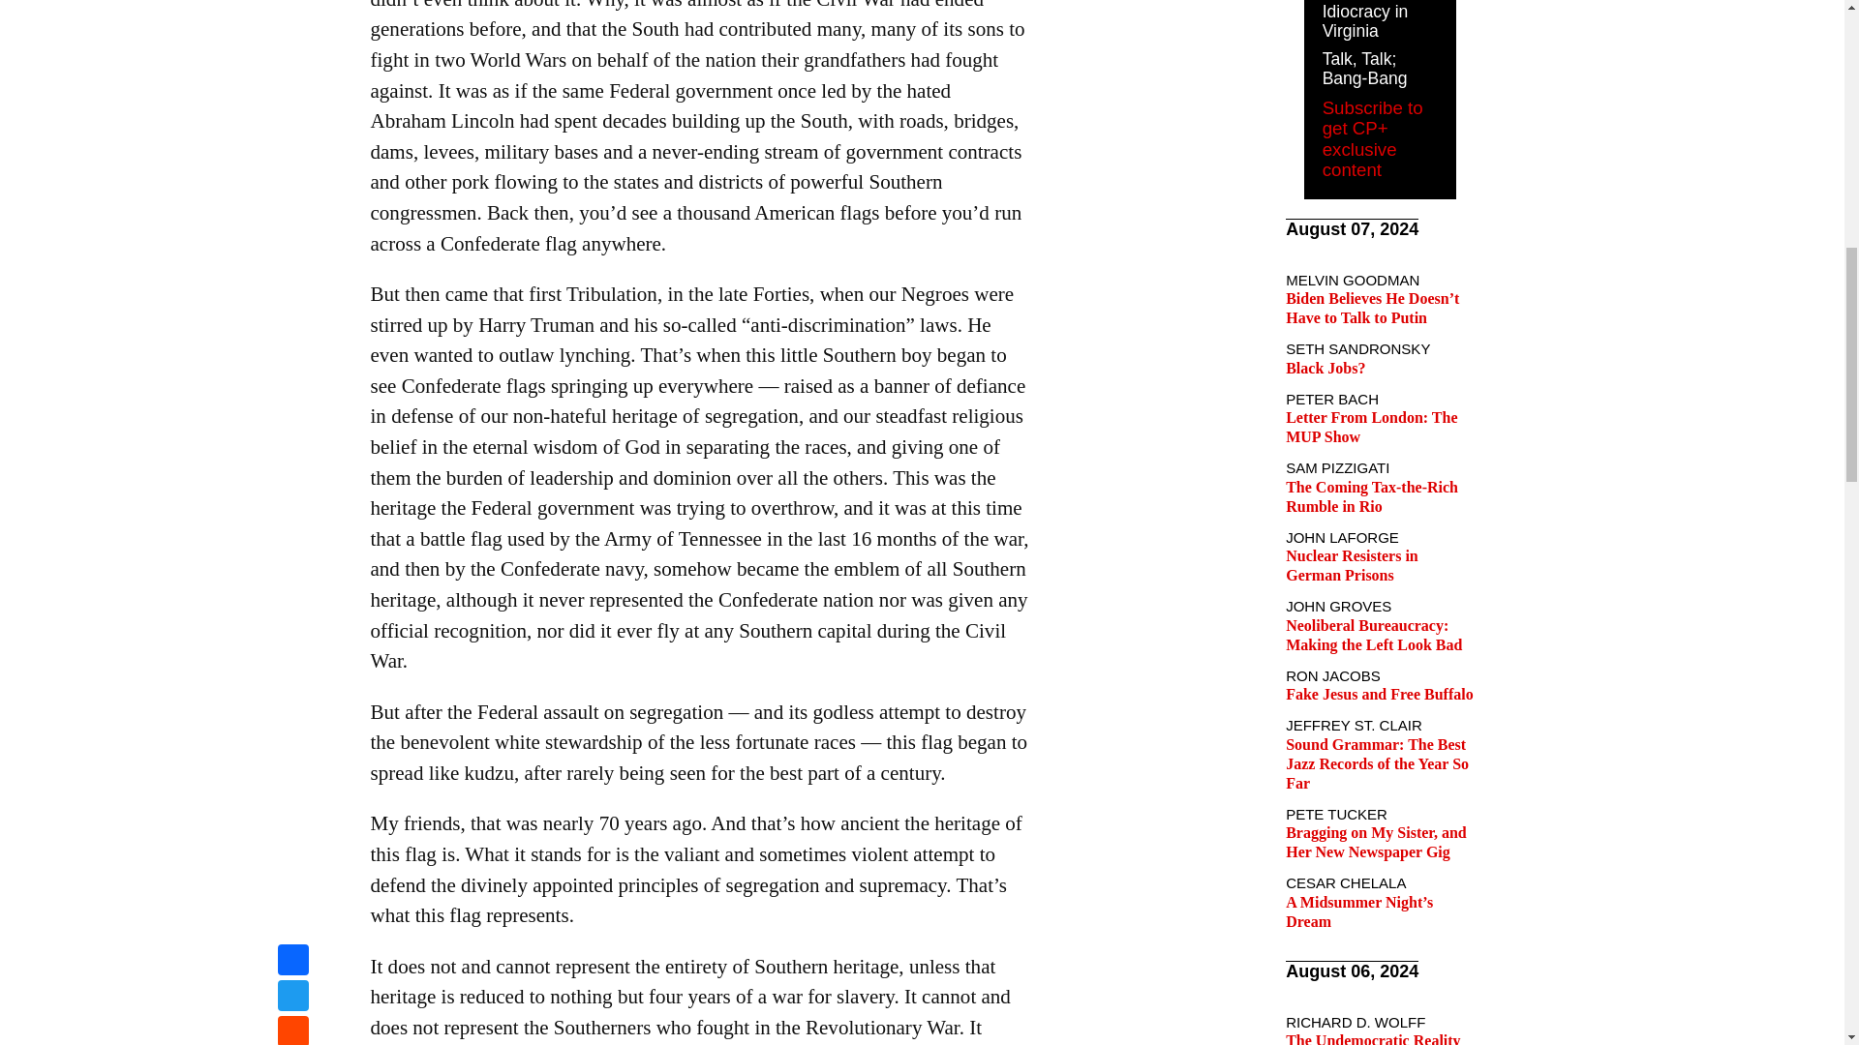  I want to click on Reddit, so click(292, 3).